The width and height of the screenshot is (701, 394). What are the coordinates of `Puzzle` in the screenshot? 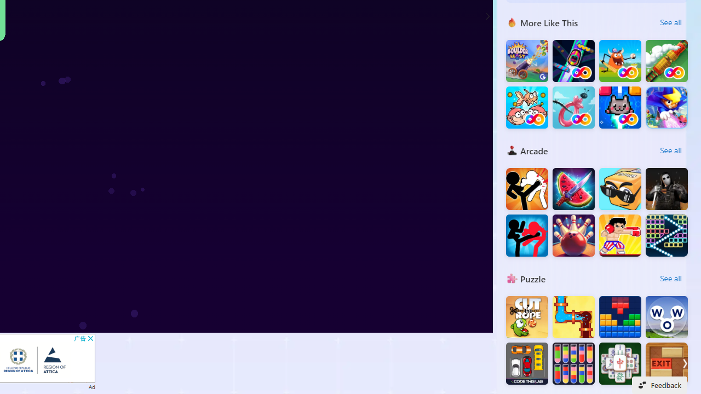 It's located at (512, 278).